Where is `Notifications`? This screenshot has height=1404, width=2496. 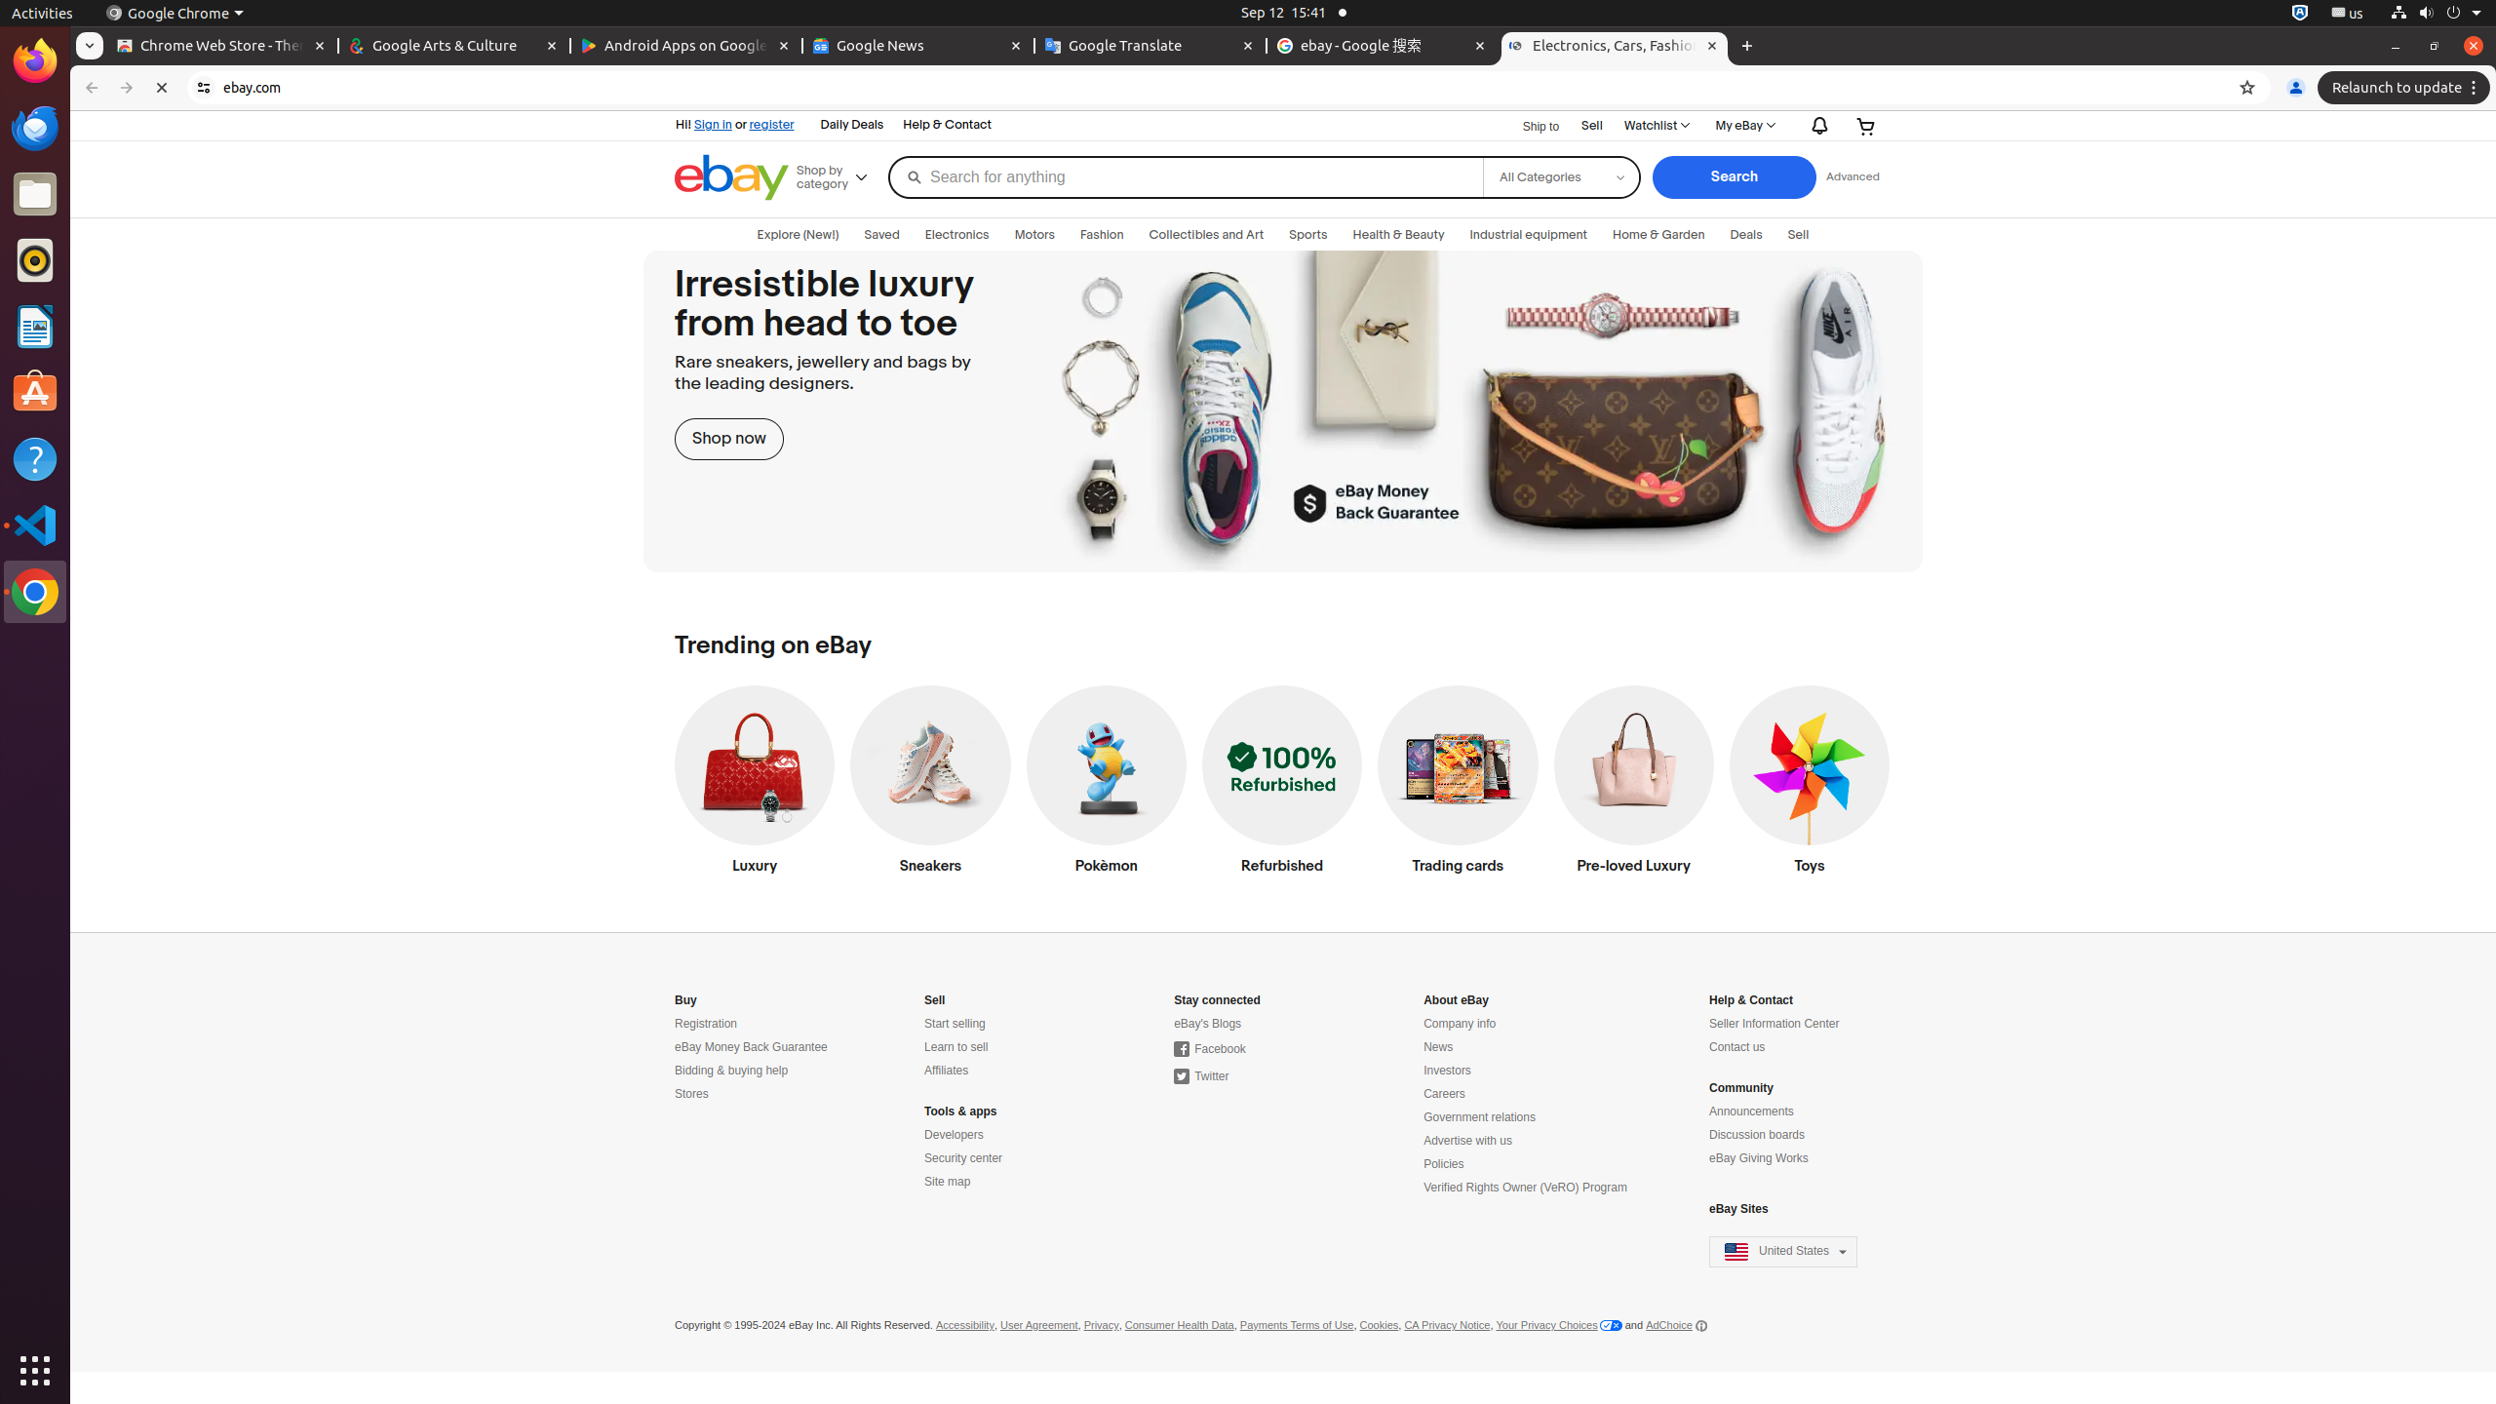 Notifications is located at coordinates (1815, 125).